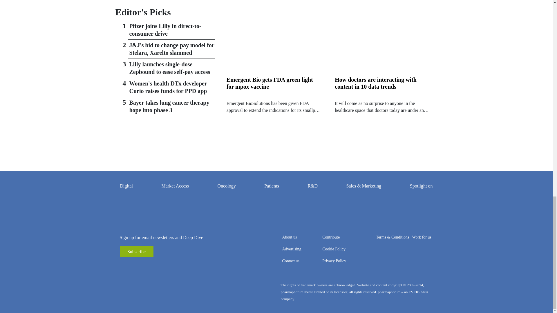  Describe the element at coordinates (165, 292) in the screenshot. I see `Pharmaphorum` at that location.